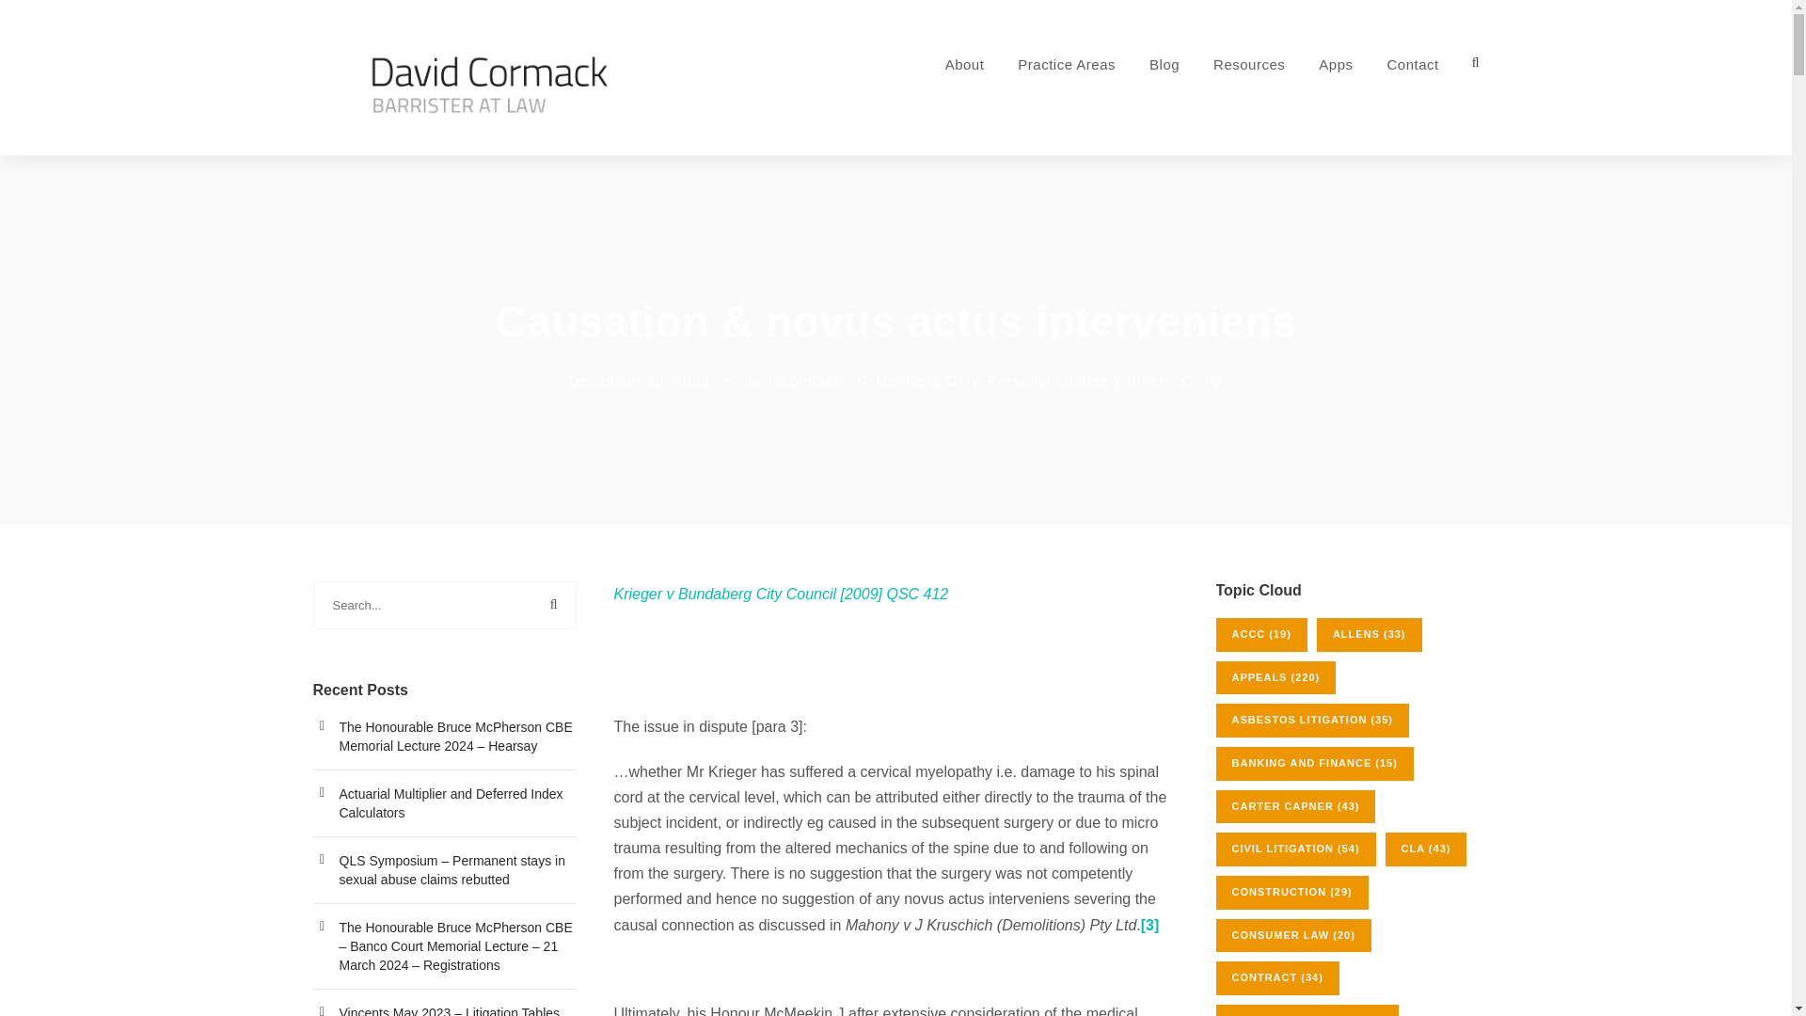 The height and width of the screenshot is (1016, 1806). Describe the element at coordinates (792, 380) in the screenshot. I see `Posts by davidcormack` at that location.